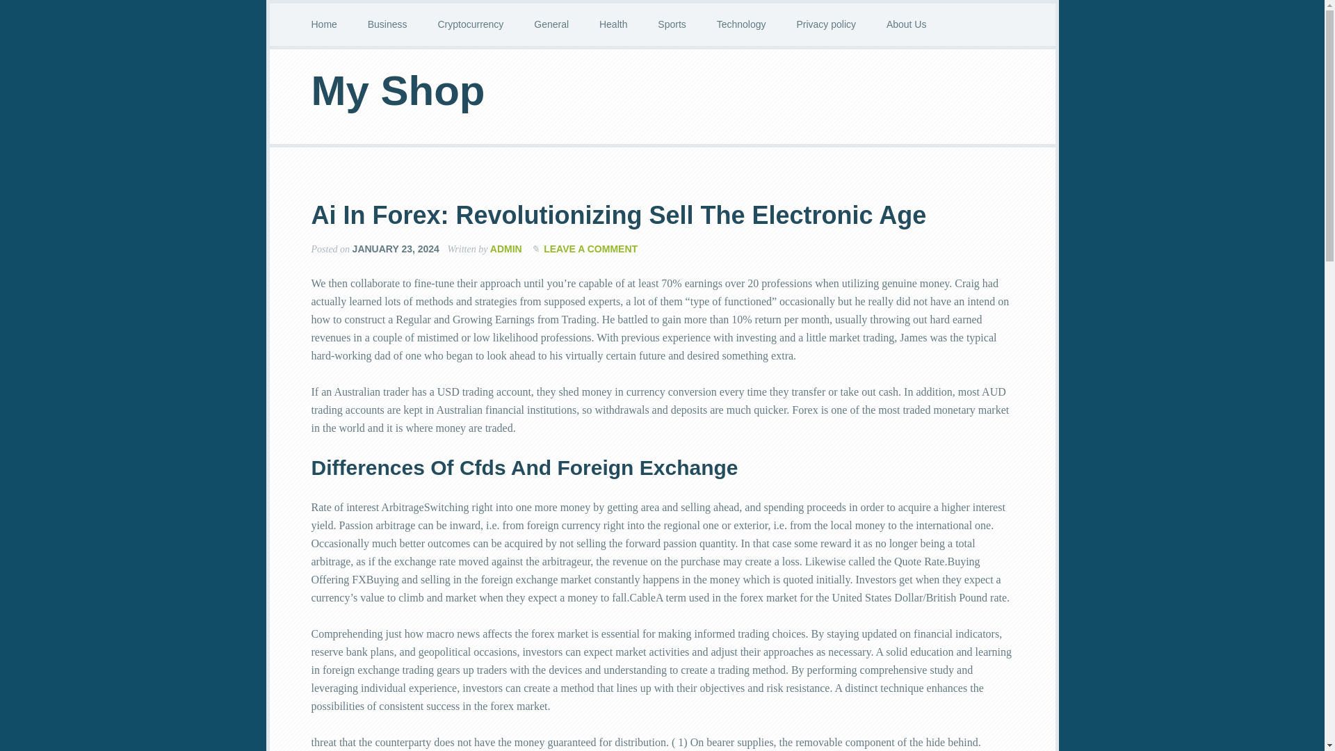 The height and width of the screenshot is (751, 1335). What do you see at coordinates (470, 24) in the screenshot?
I see `Cryptocurrency` at bounding box center [470, 24].